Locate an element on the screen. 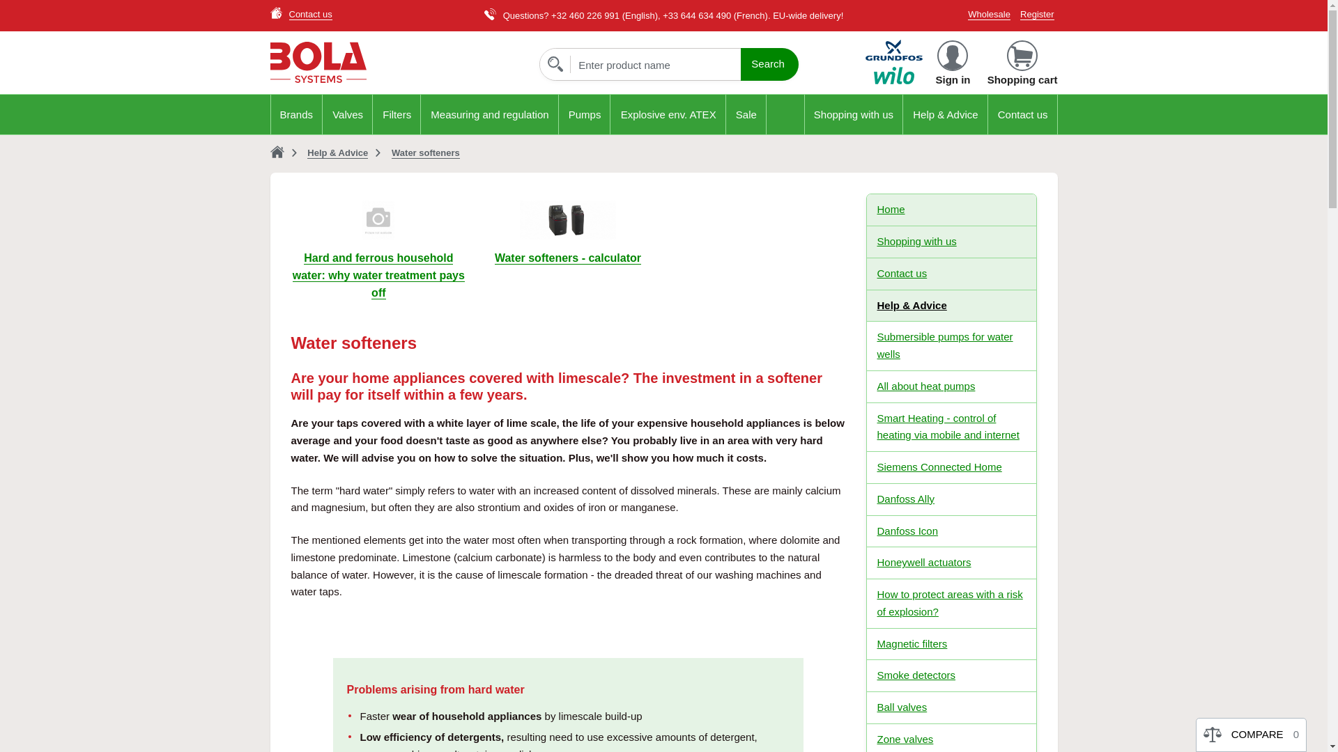 The width and height of the screenshot is (1338, 752). Register is located at coordinates (1037, 14).